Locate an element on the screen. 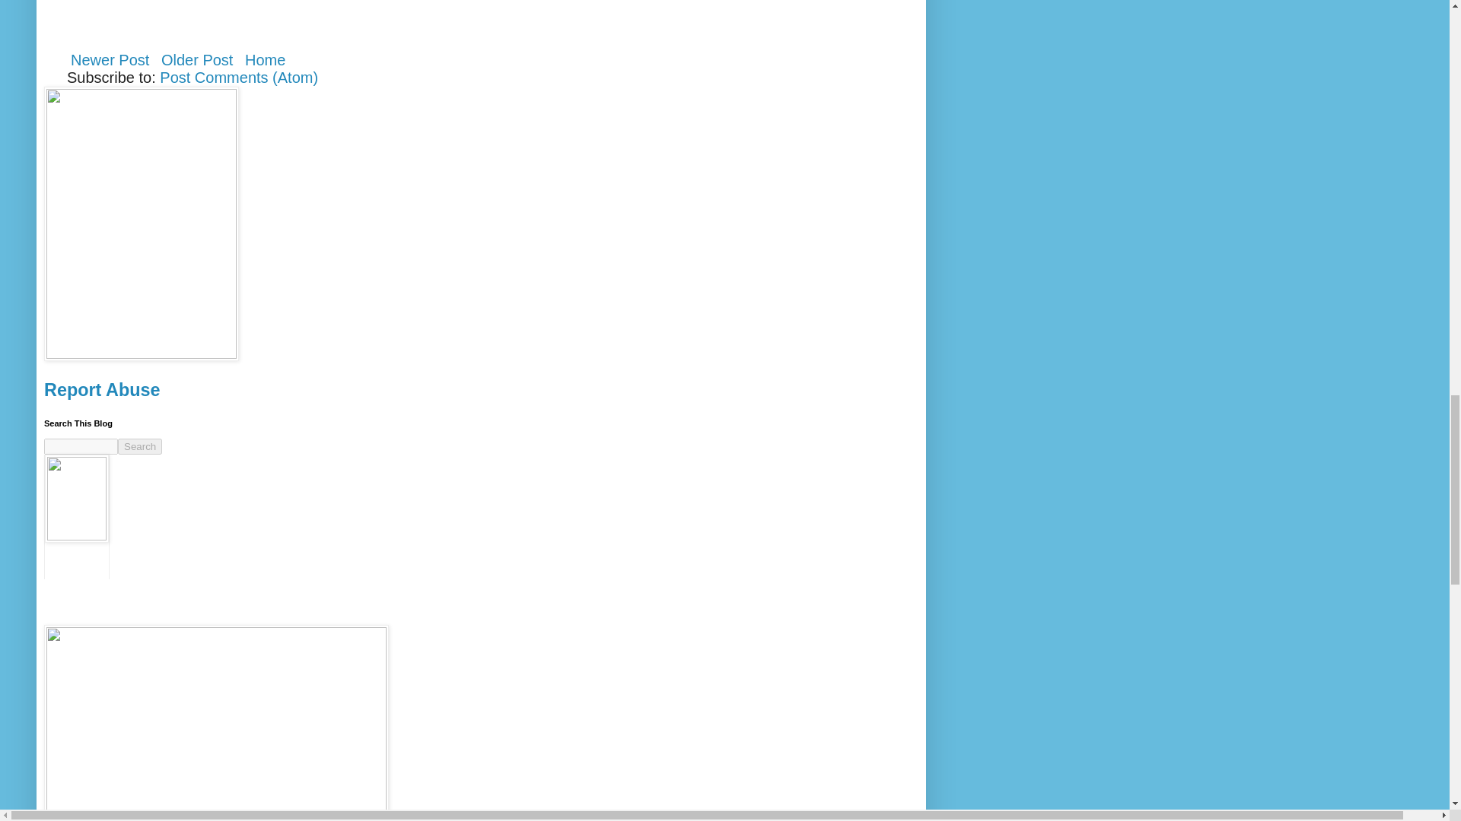 This screenshot has height=821, width=1461. Report Abuse is located at coordinates (101, 389).